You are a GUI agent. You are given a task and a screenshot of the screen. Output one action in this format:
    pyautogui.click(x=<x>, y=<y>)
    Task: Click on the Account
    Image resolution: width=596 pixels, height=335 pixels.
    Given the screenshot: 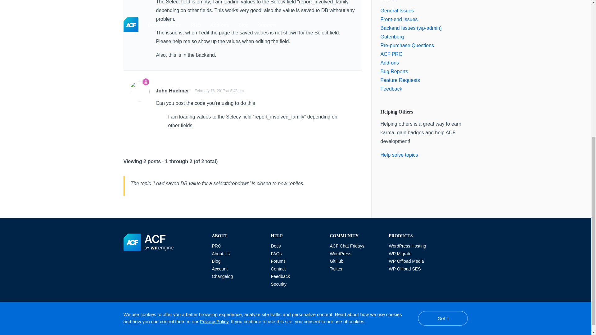 What is the action you would take?
    pyautogui.click(x=219, y=269)
    